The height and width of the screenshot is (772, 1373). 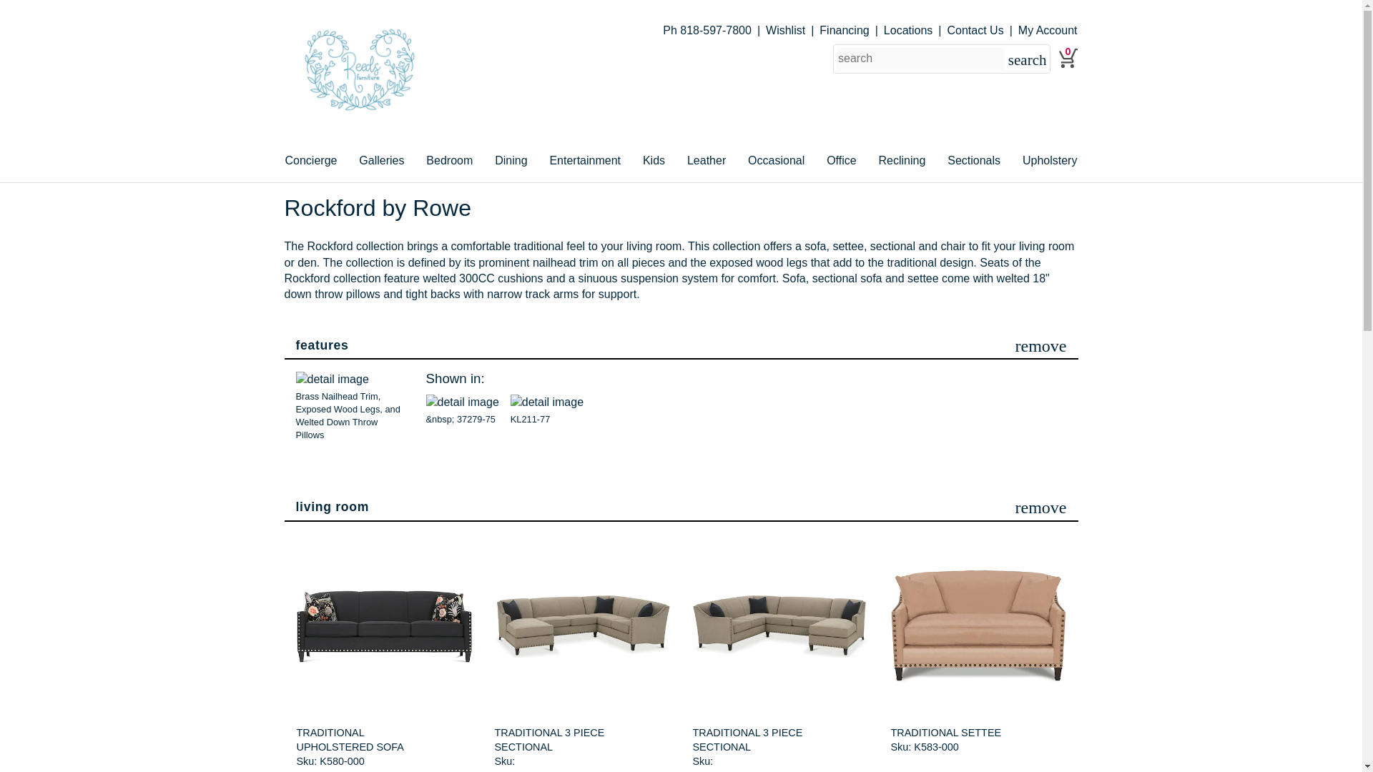 What do you see at coordinates (779, 626) in the screenshot?
I see `Click to view this Item.` at bounding box center [779, 626].